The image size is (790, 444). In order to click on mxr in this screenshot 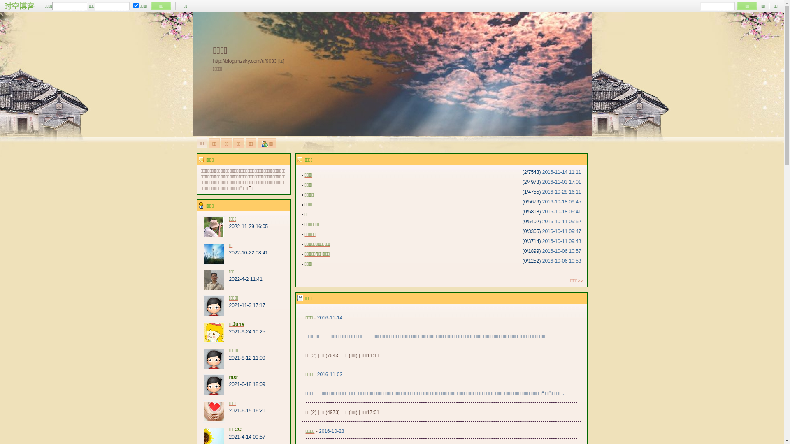, I will do `click(233, 377)`.